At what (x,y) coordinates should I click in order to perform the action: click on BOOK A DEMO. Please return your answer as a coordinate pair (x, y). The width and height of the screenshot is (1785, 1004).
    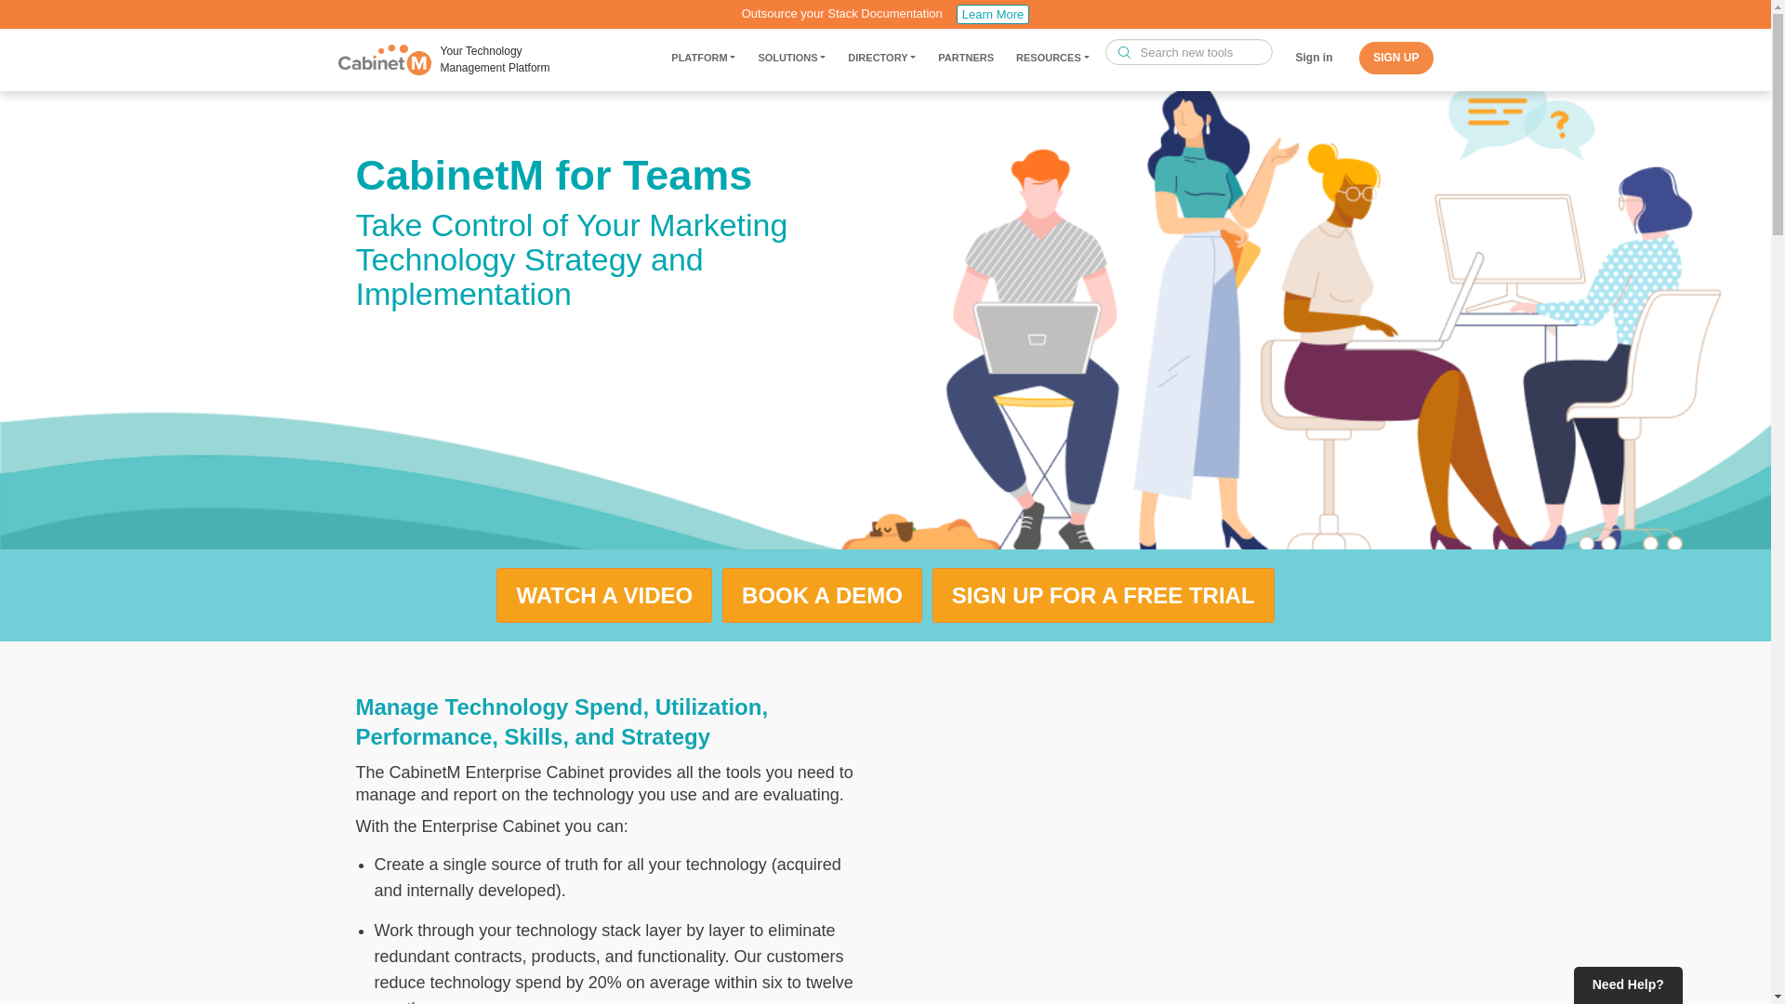
    Looking at the image, I should click on (822, 595).